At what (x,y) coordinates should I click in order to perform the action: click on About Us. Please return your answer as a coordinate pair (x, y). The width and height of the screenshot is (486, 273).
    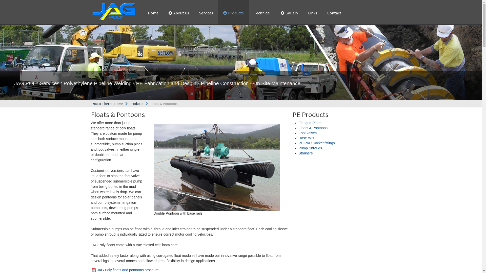
    Looking at the image, I should click on (179, 13).